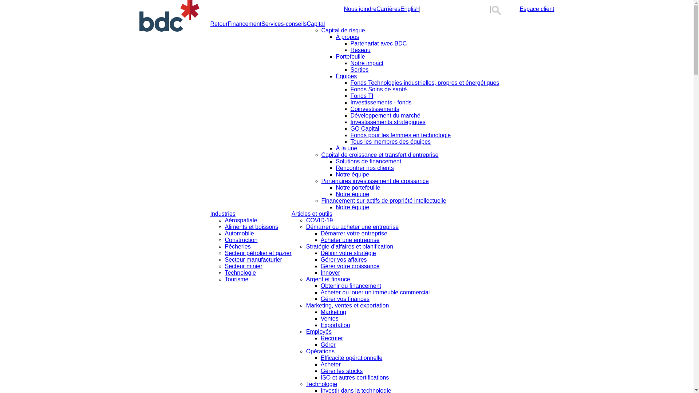 This screenshot has width=699, height=393. Describe the element at coordinates (330, 319) in the screenshot. I see `Ventes` at that location.